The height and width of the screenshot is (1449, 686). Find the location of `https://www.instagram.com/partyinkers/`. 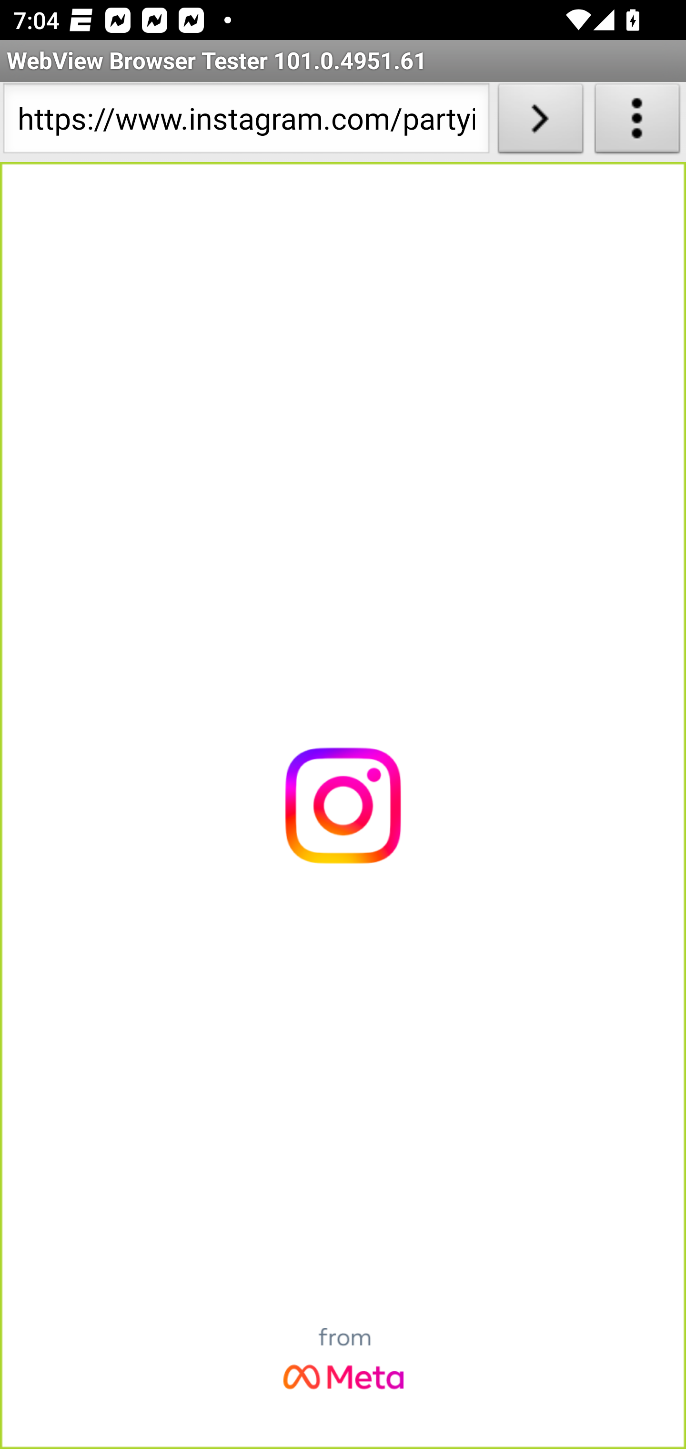

https://www.instagram.com/partyinkers/ is located at coordinates (246, 122).